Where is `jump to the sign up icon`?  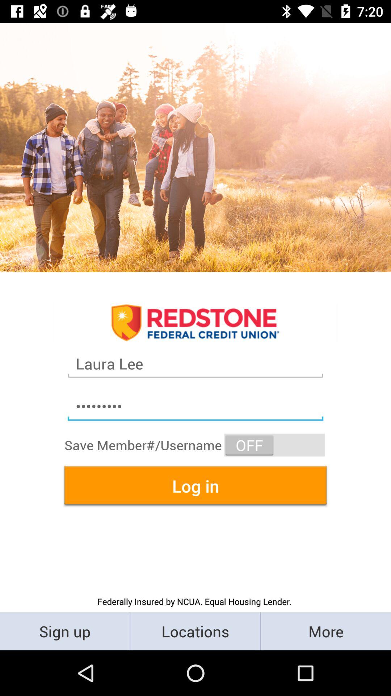 jump to the sign up icon is located at coordinates (65, 631).